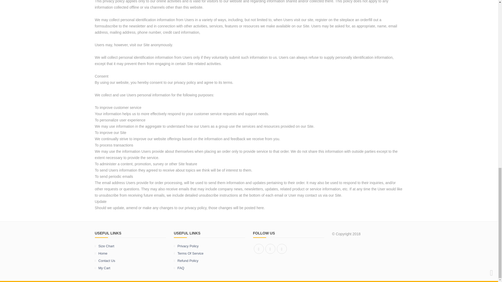 Image resolution: width=502 pixels, height=282 pixels. I want to click on Instagram, so click(281, 249).